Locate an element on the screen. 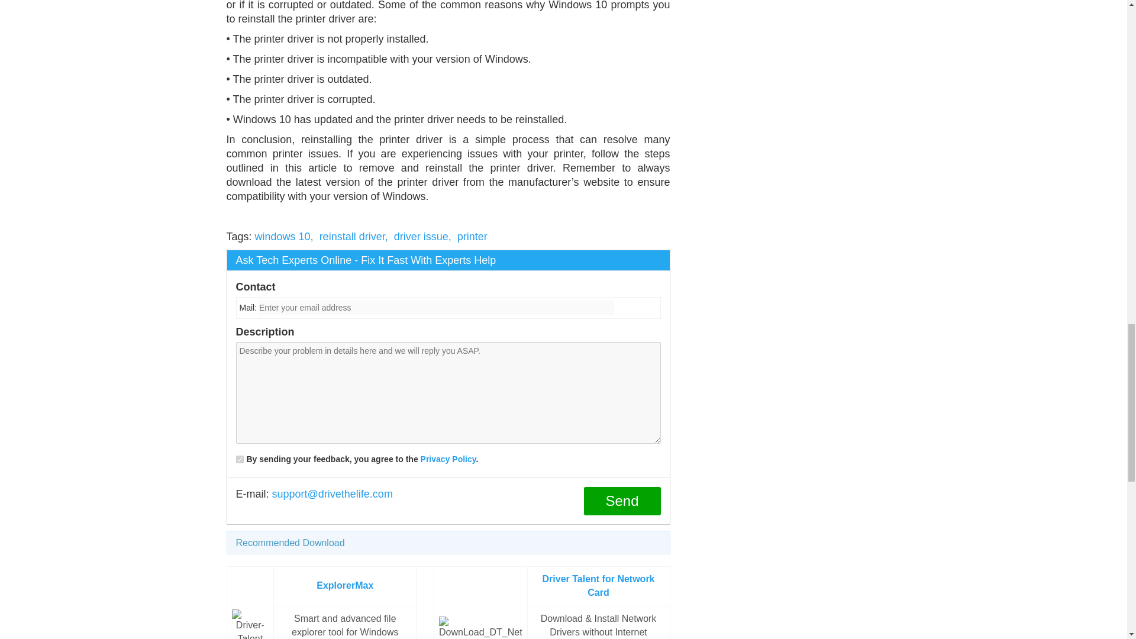  Send is located at coordinates (621, 501).